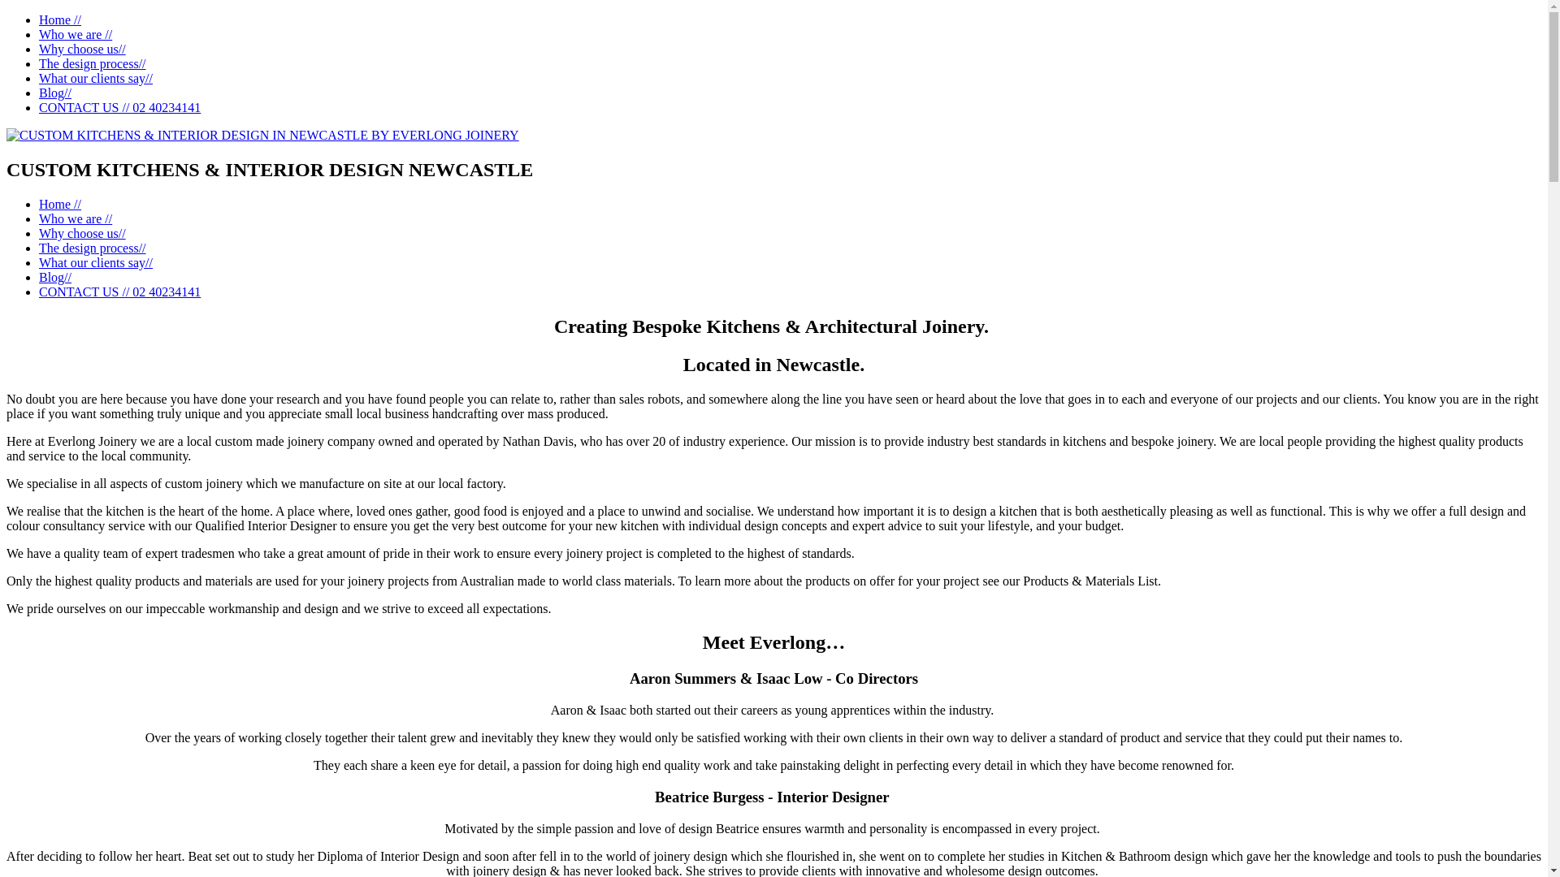 The image size is (1560, 877). Describe the element at coordinates (60, 19) in the screenshot. I see `Home //` at that location.